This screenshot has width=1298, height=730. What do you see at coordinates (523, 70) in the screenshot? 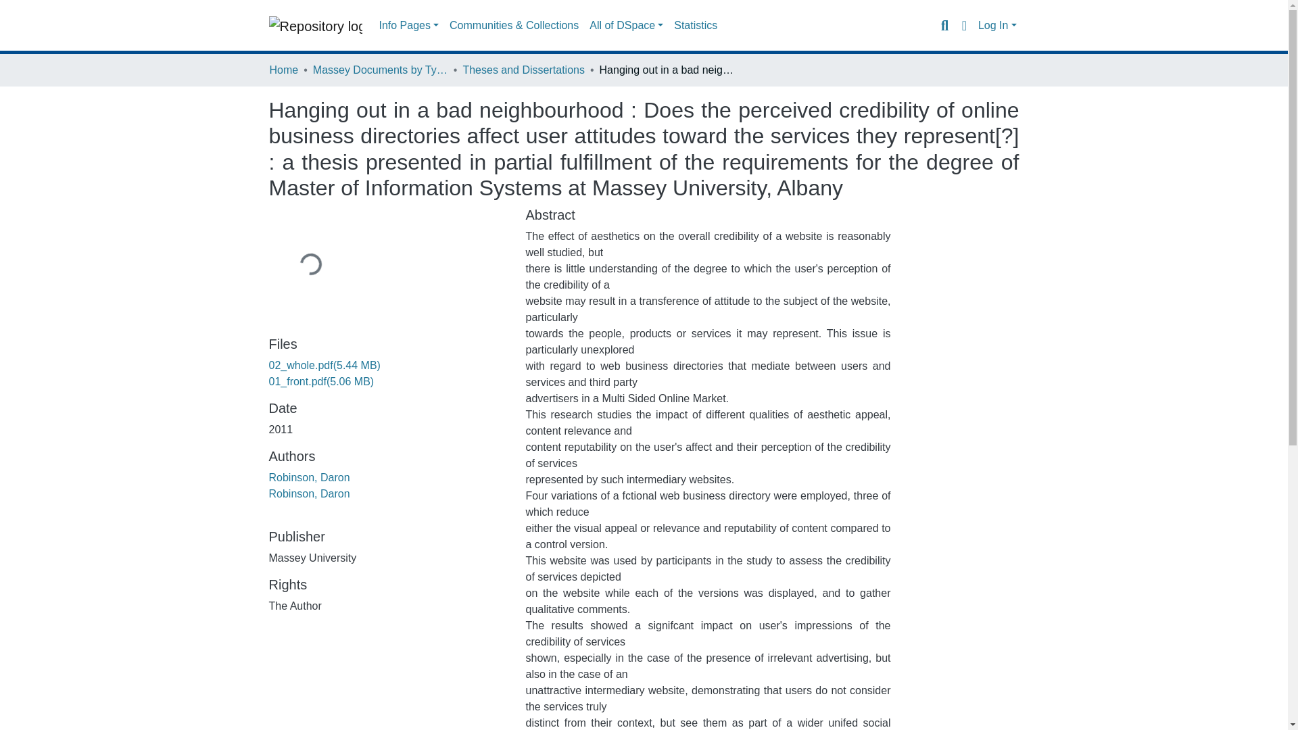
I see `Theses and Dissertations` at bounding box center [523, 70].